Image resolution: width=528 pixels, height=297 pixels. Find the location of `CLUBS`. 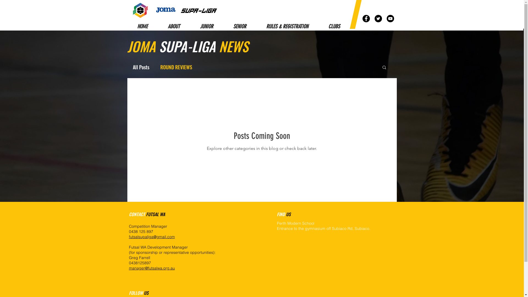

CLUBS is located at coordinates (334, 26).